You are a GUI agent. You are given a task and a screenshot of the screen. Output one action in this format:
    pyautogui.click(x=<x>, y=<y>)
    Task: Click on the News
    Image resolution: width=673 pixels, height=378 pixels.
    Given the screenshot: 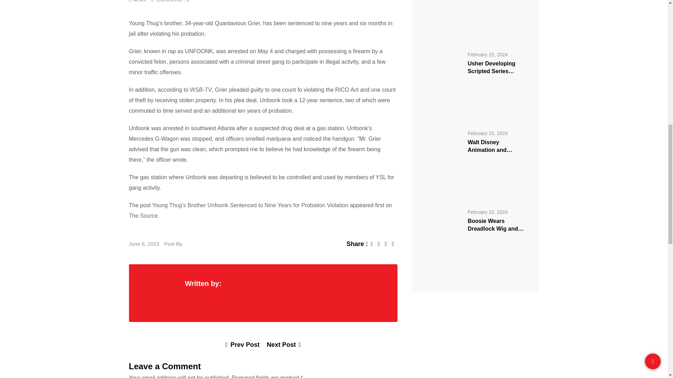 What is the action you would take?
    pyautogui.click(x=139, y=2)
    